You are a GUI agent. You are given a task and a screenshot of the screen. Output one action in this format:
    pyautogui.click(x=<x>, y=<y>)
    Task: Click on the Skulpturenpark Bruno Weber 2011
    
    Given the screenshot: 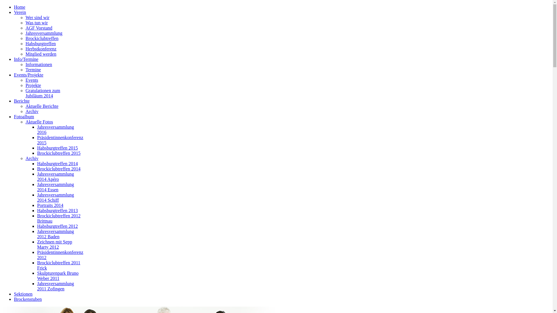 What is the action you would take?
    pyautogui.click(x=58, y=276)
    